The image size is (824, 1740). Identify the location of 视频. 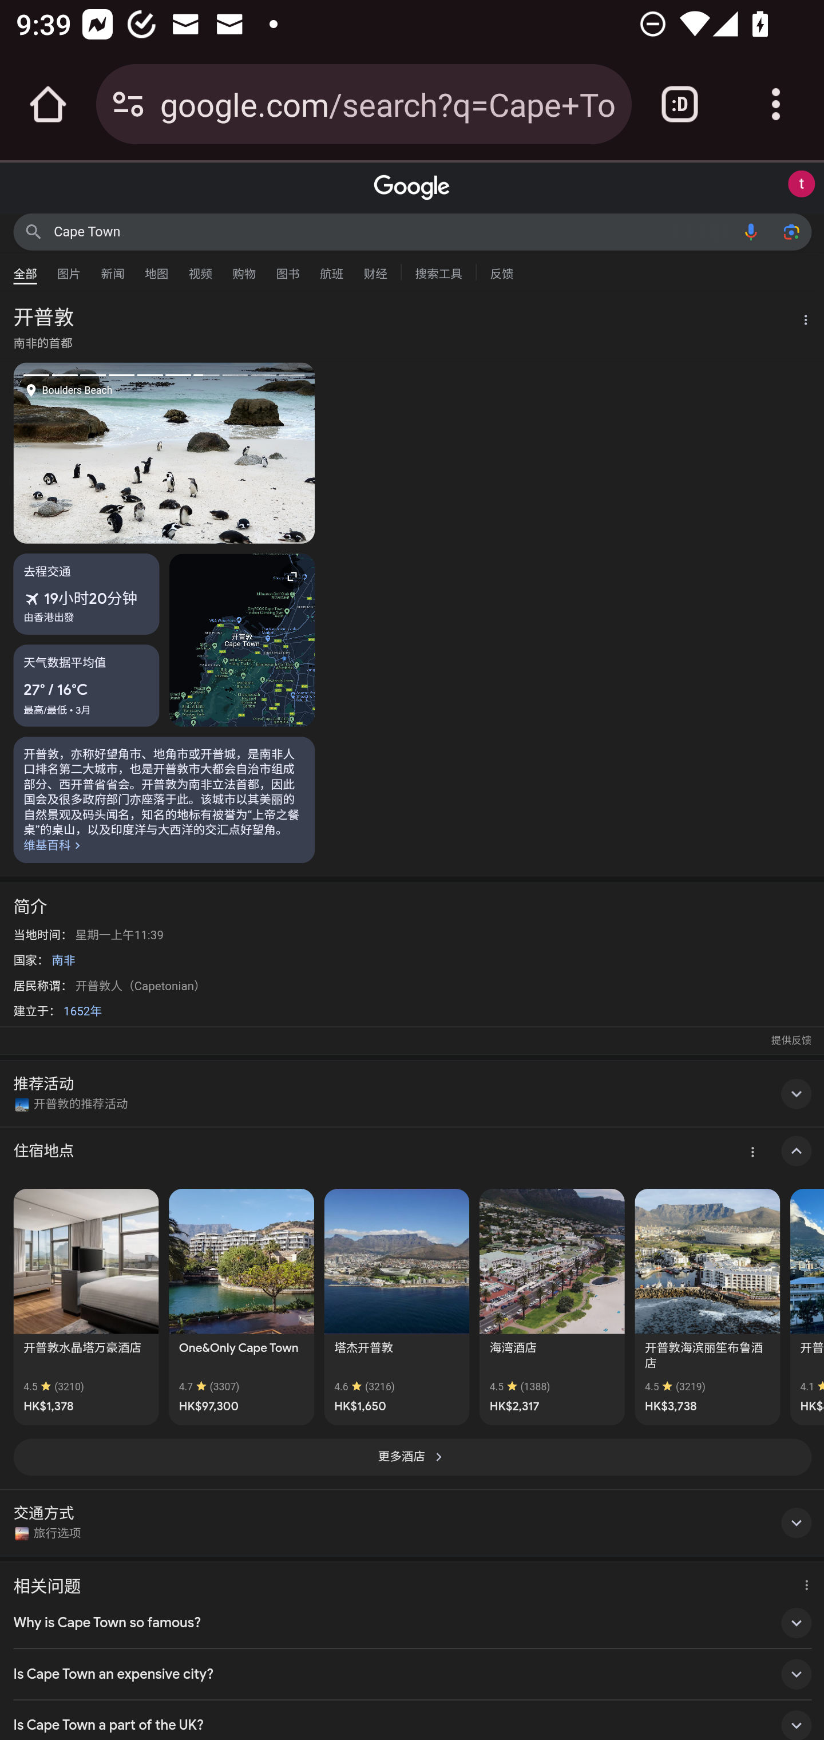
(200, 268).